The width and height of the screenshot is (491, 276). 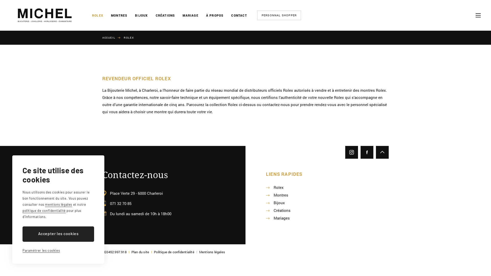 What do you see at coordinates (98, 15) in the screenshot?
I see `ROLEX` at bounding box center [98, 15].